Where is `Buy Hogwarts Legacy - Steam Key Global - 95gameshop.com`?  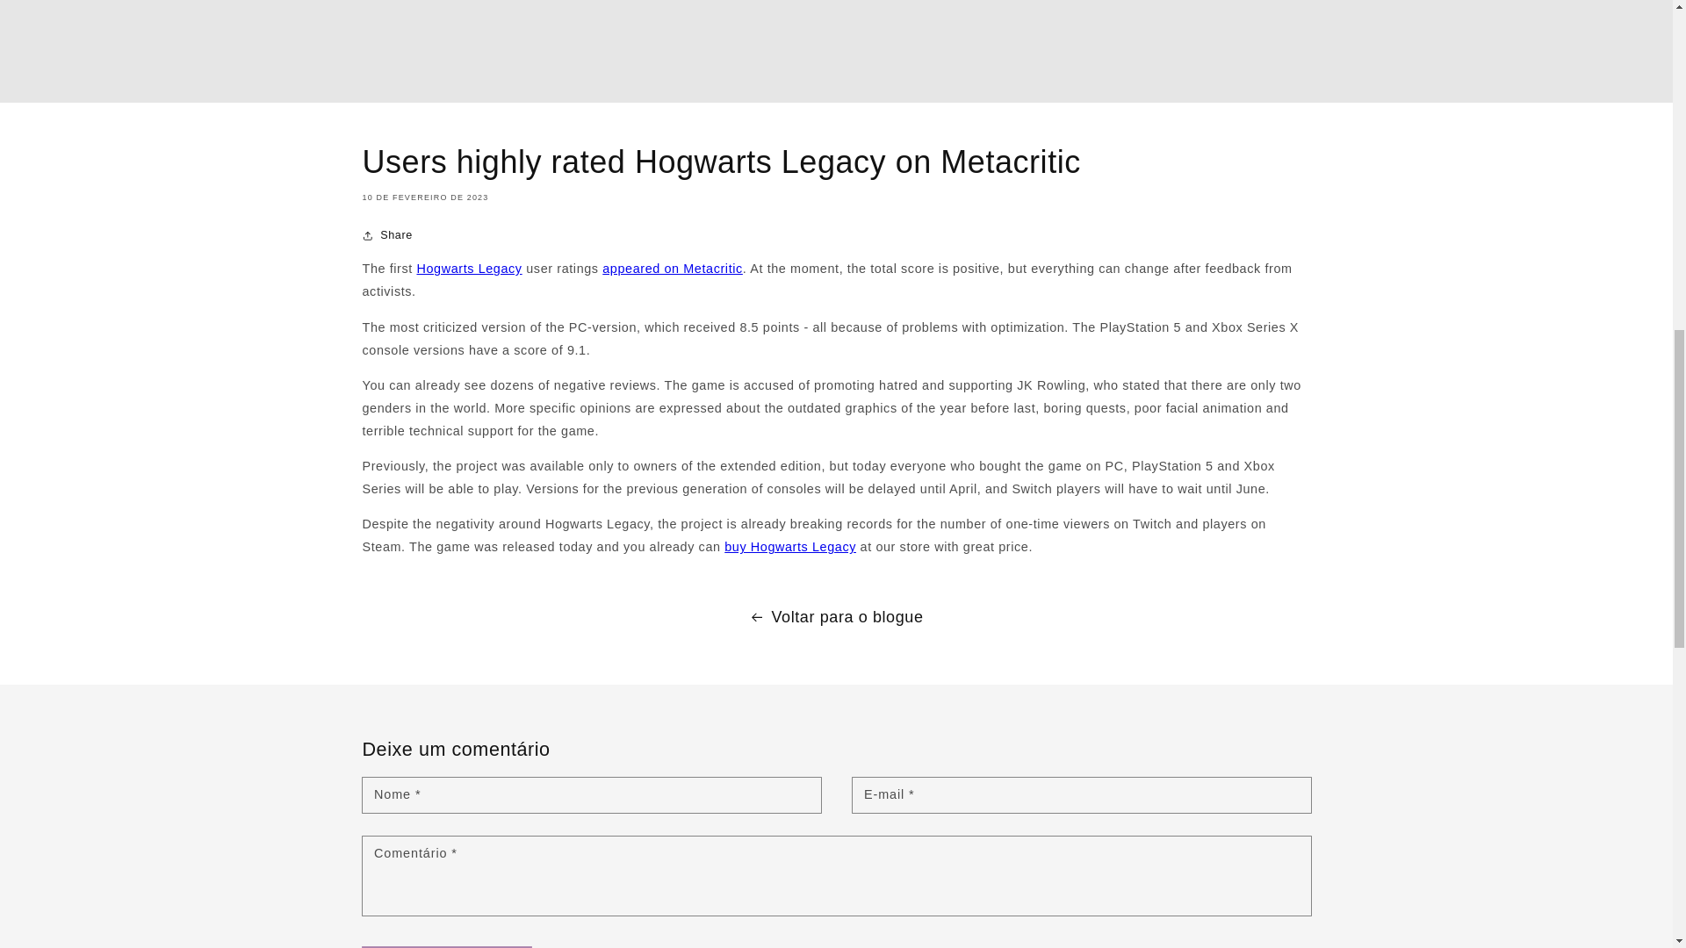
Buy Hogwarts Legacy - Steam Key Global - 95gameshop.com is located at coordinates (878, 713).